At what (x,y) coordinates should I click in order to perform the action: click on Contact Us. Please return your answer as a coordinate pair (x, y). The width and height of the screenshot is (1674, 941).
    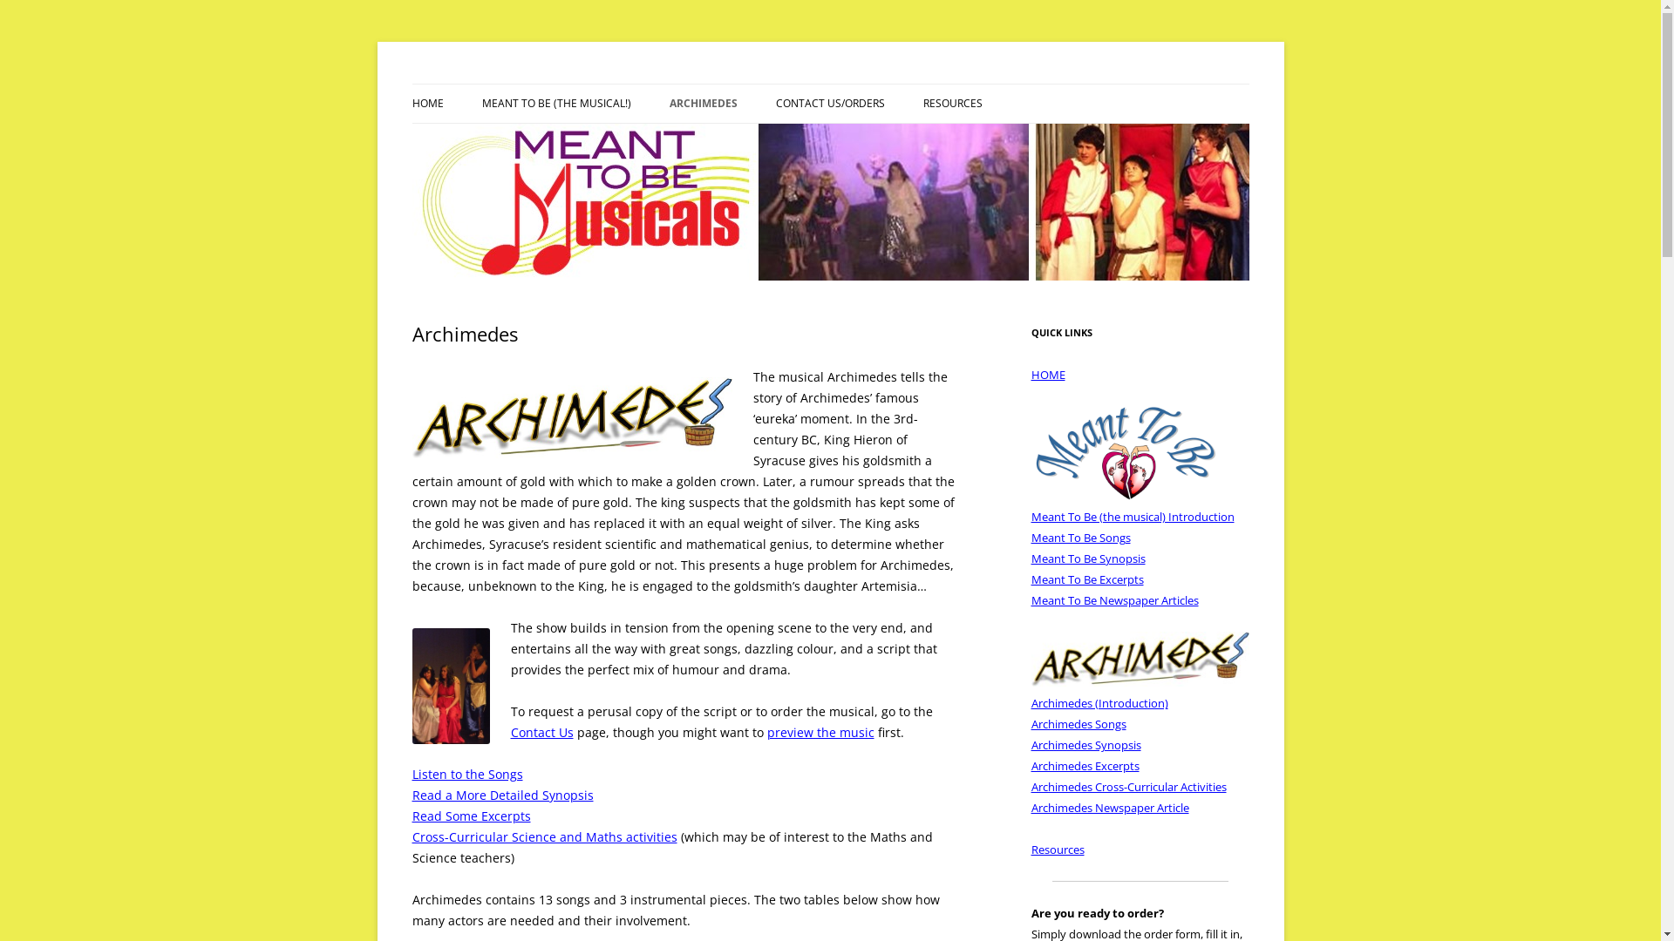
    Looking at the image, I should click on (542, 732).